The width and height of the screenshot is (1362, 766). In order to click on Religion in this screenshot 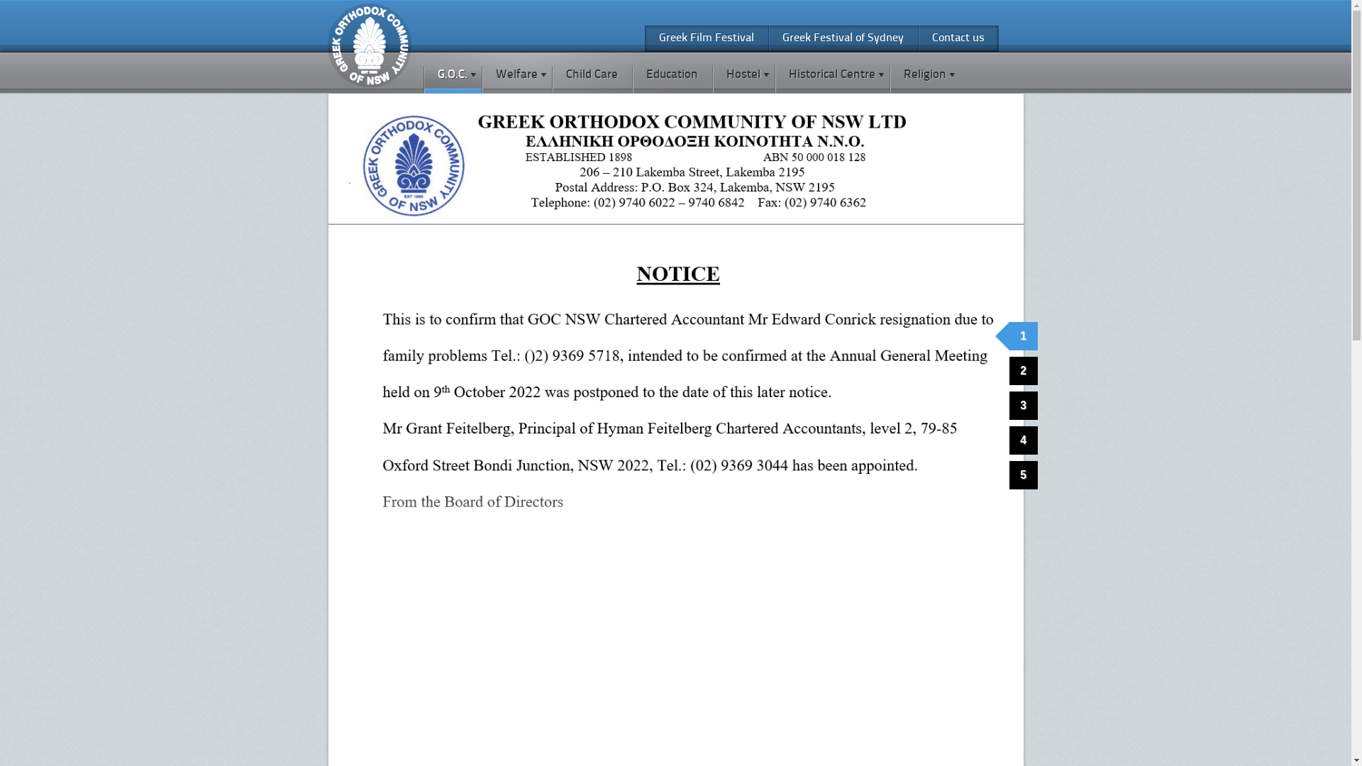, I will do `click(925, 73)`.